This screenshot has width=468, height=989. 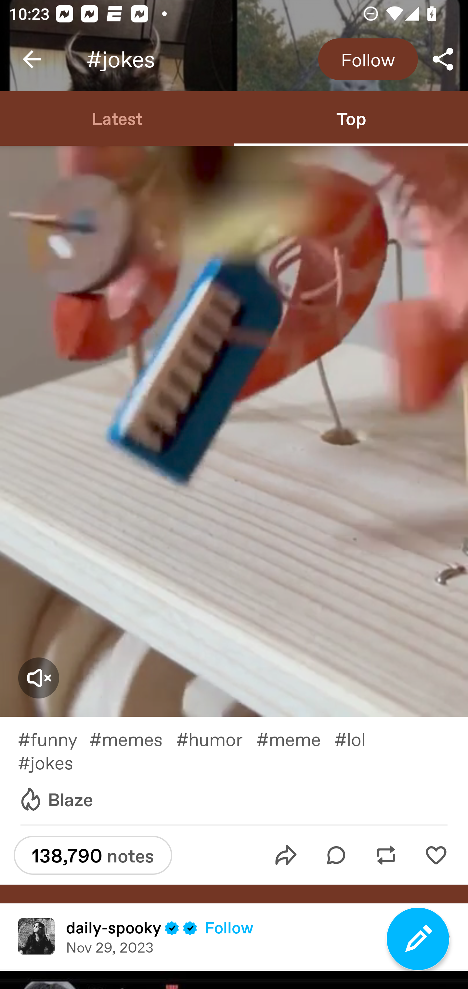 I want to click on Compose a new post, so click(x=418, y=939).